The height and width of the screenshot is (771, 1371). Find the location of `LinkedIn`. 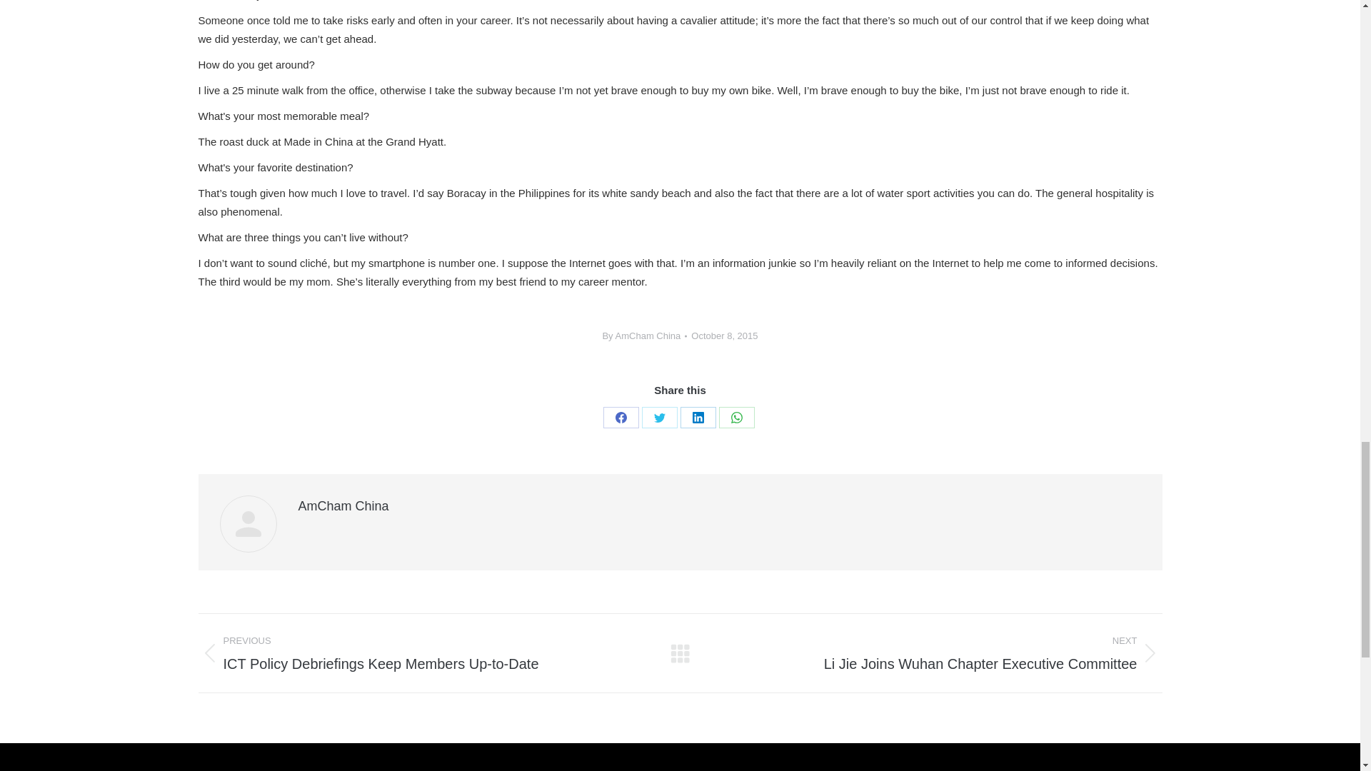

LinkedIn is located at coordinates (698, 418).